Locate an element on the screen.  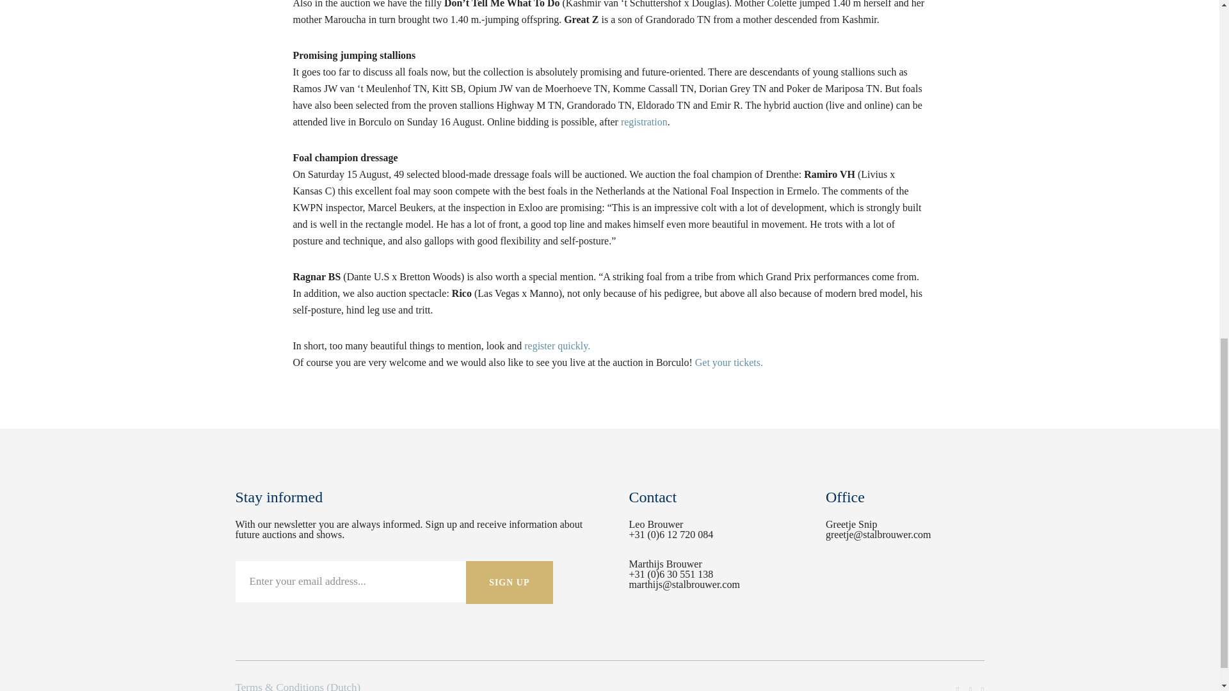
Get your tickets. is located at coordinates (729, 362).